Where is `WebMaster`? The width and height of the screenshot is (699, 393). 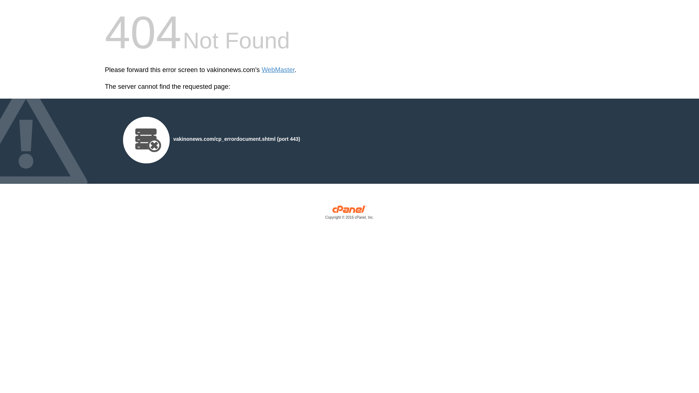 WebMaster is located at coordinates (278, 70).